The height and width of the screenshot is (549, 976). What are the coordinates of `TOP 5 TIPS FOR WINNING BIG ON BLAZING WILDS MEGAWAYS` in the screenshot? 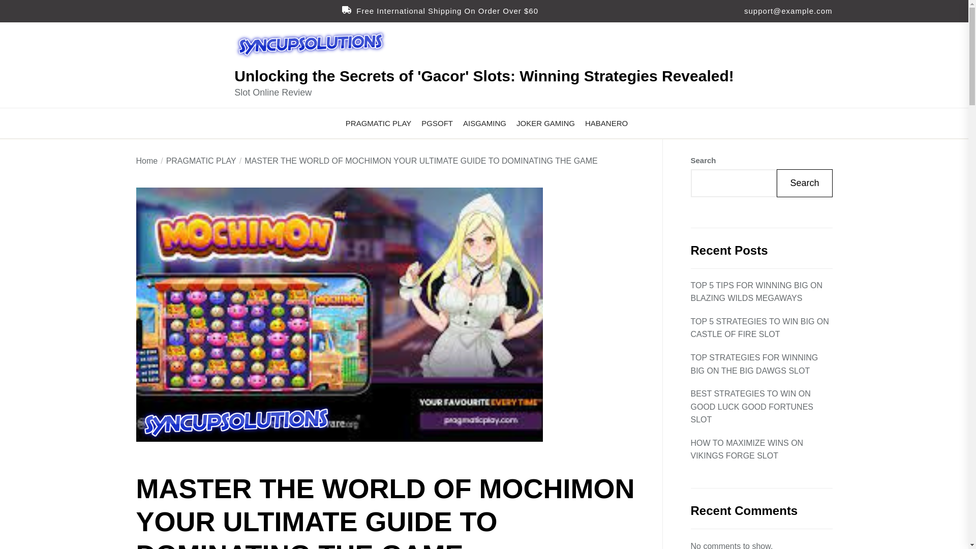 It's located at (761, 292).